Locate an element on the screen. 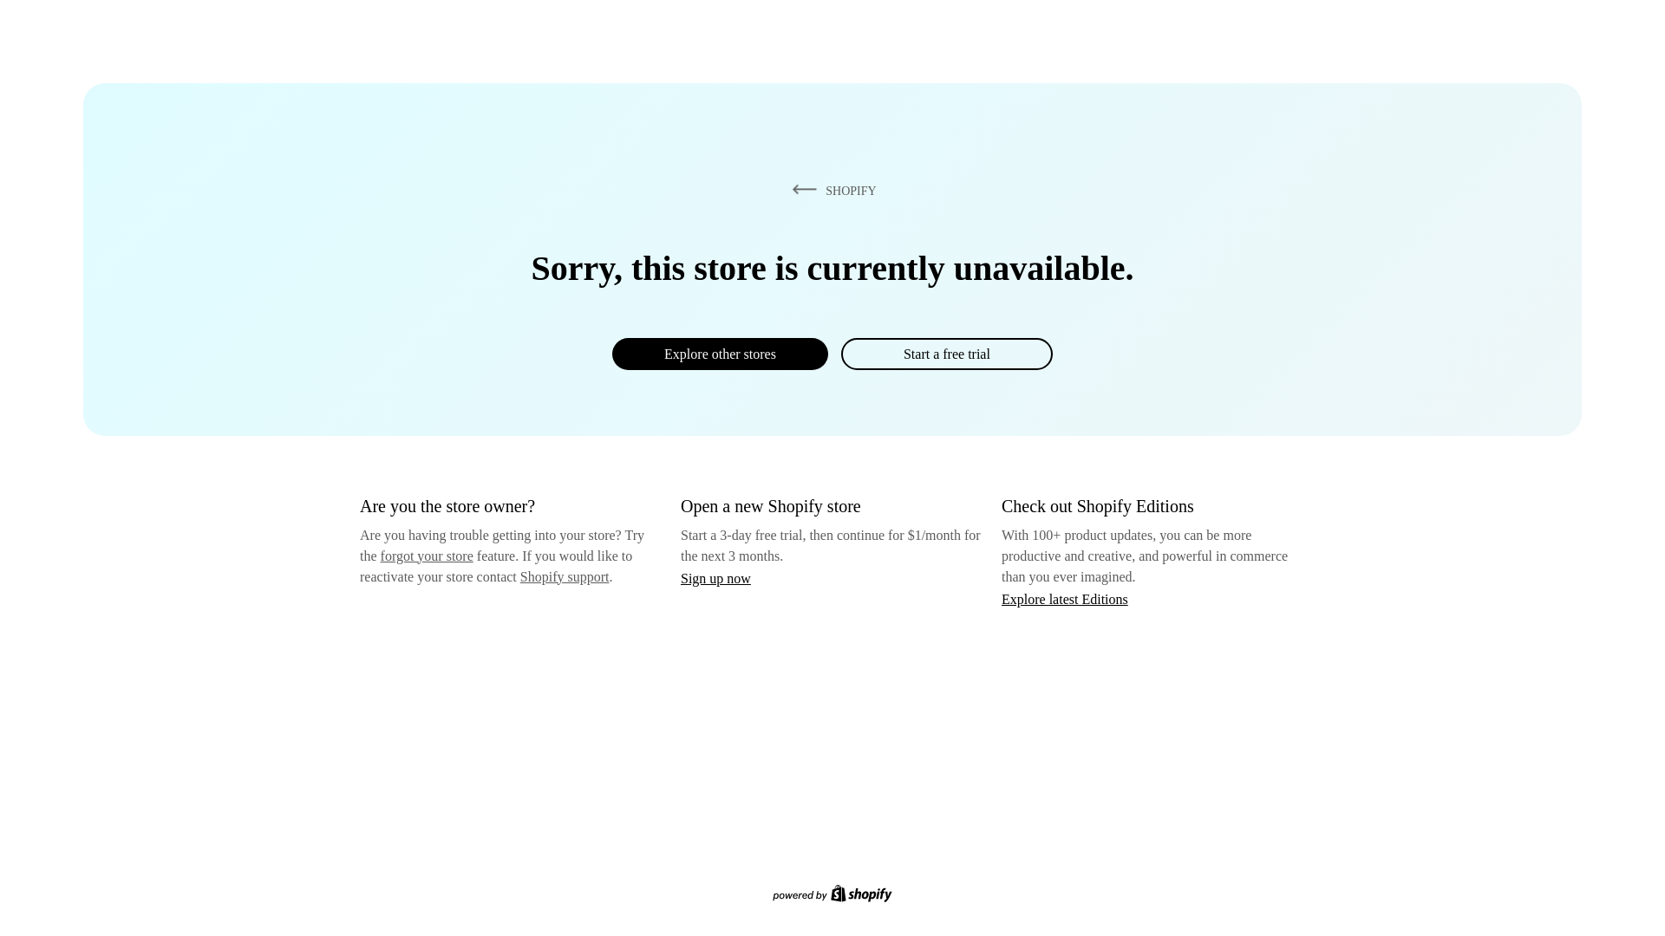  Shopify support is located at coordinates (564, 575).